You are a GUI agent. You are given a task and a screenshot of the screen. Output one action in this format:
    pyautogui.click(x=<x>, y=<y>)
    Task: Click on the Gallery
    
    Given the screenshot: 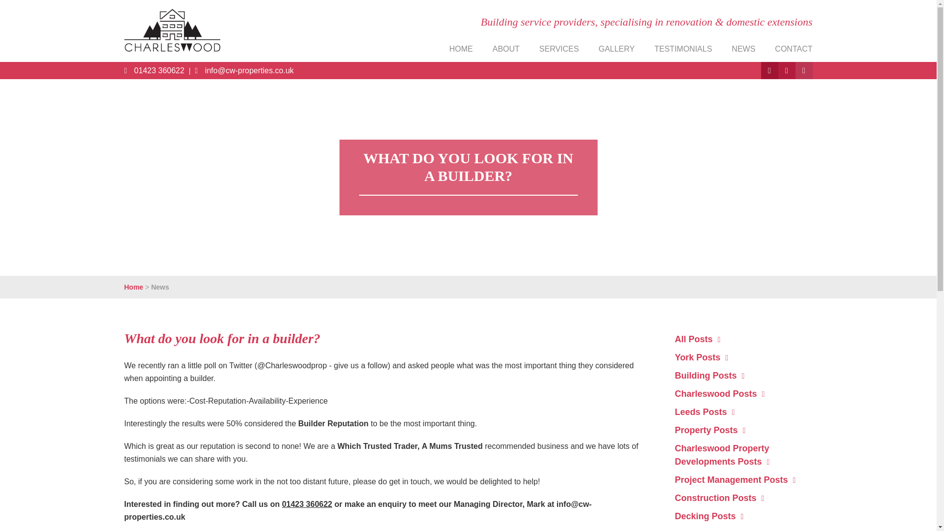 What is the action you would take?
    pyautogui.click(x=617, y=49)
    